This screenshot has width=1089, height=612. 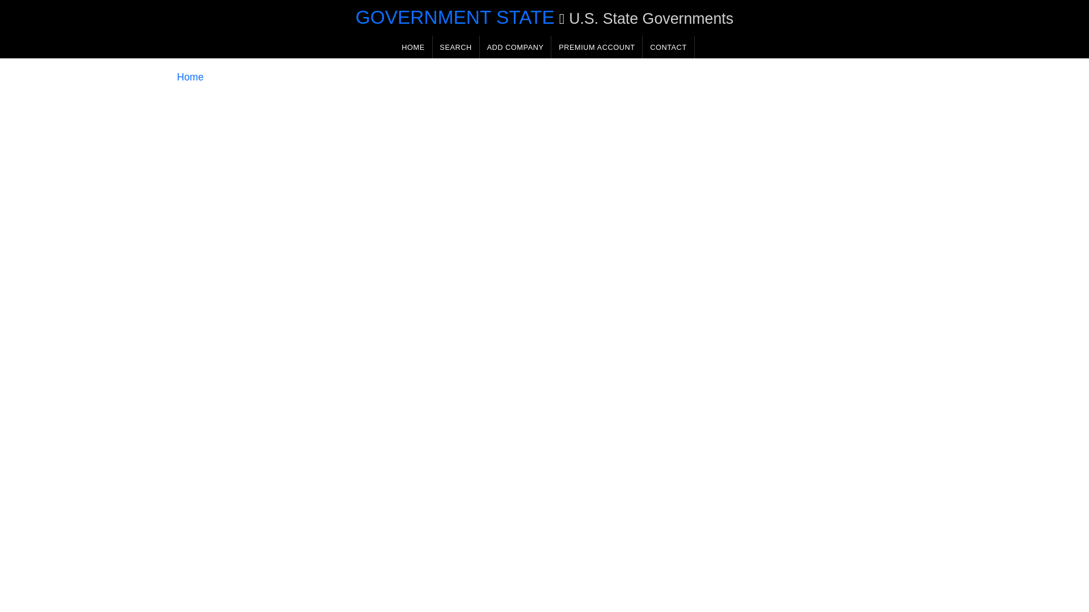 What do you see at coordinates (455, 46) in the screenshot?
I see `SEARCH` at bounding box center [455, 46].